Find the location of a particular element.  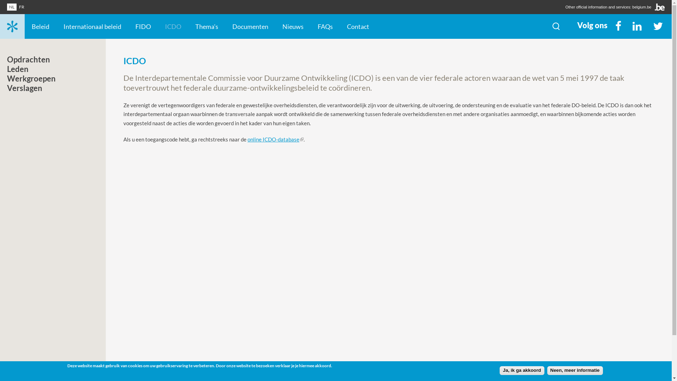

Neen, meer informatie is located at coordinates (575, 370).